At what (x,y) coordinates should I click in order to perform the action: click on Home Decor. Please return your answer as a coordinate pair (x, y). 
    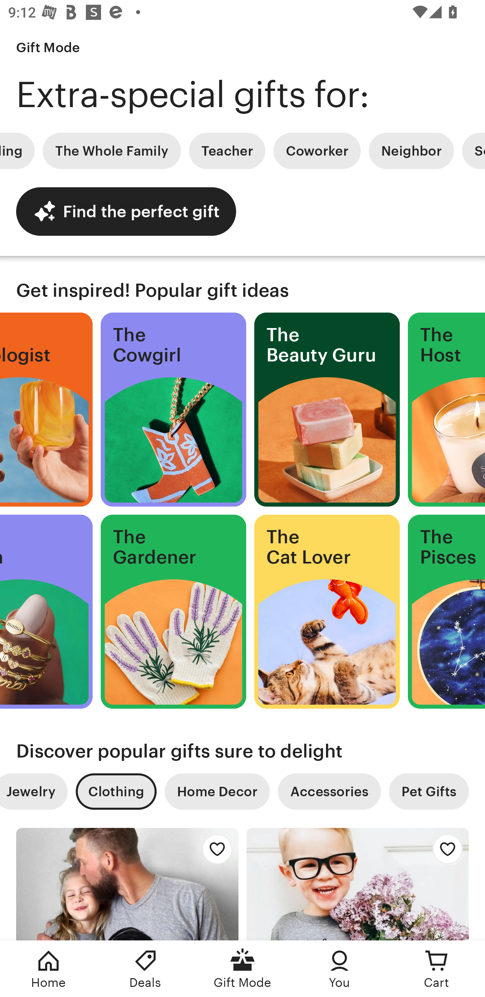
    Looking at the image, I should click on (217, 792).